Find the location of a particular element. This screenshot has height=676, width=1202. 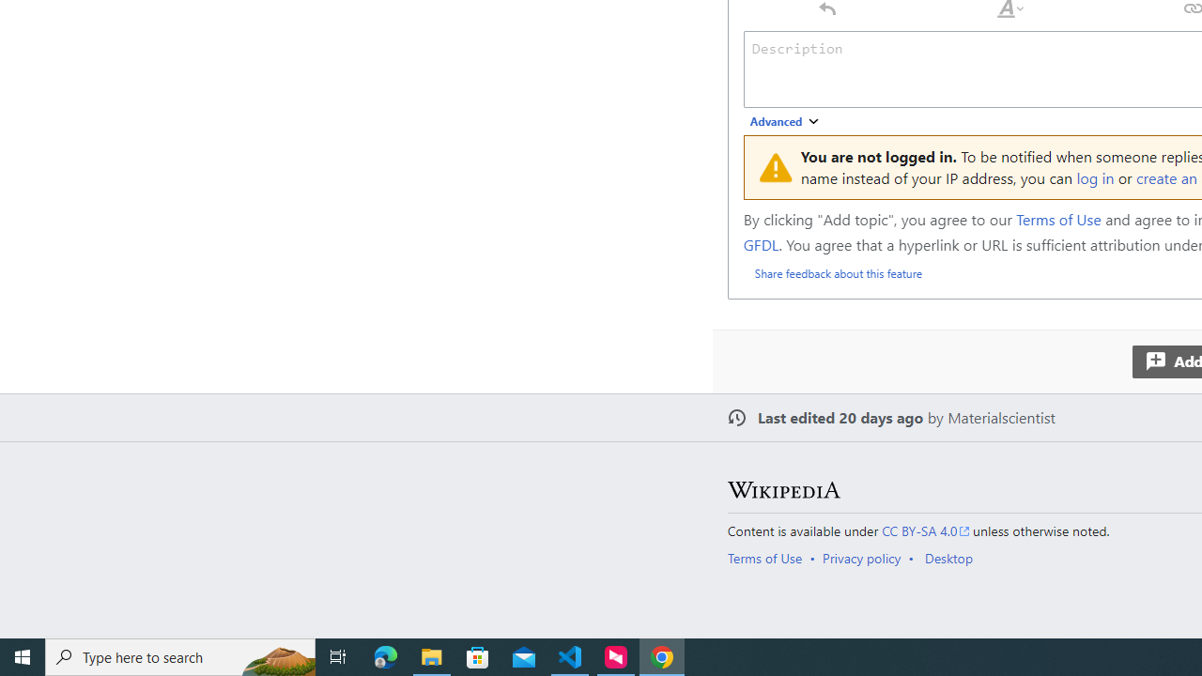

AutomationID: footer-places-terms-use is located at coordinates (770, 558).